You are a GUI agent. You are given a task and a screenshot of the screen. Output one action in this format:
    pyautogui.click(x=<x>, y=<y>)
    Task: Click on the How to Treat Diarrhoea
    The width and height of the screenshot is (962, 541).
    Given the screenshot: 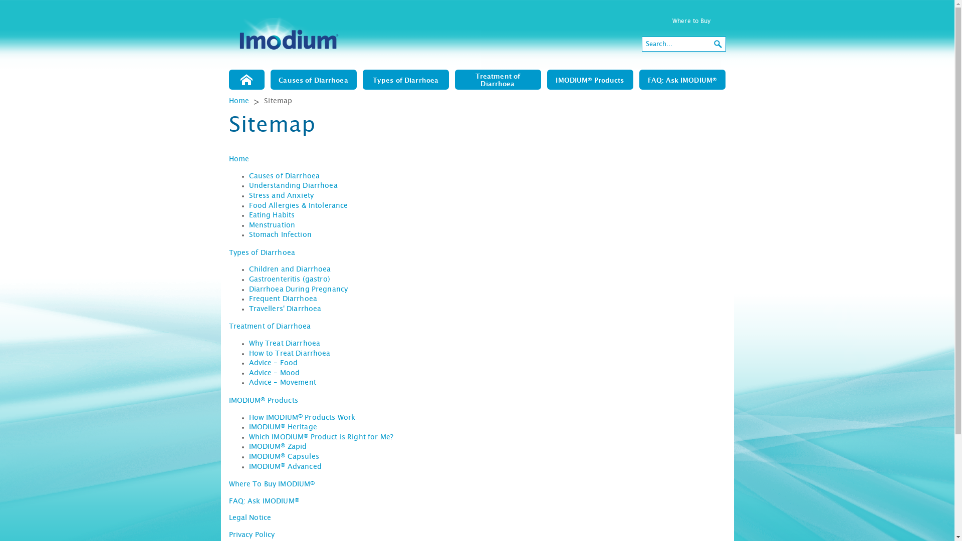 What is the action you would take?
    pyautogui.click(x=290, y=354)
    